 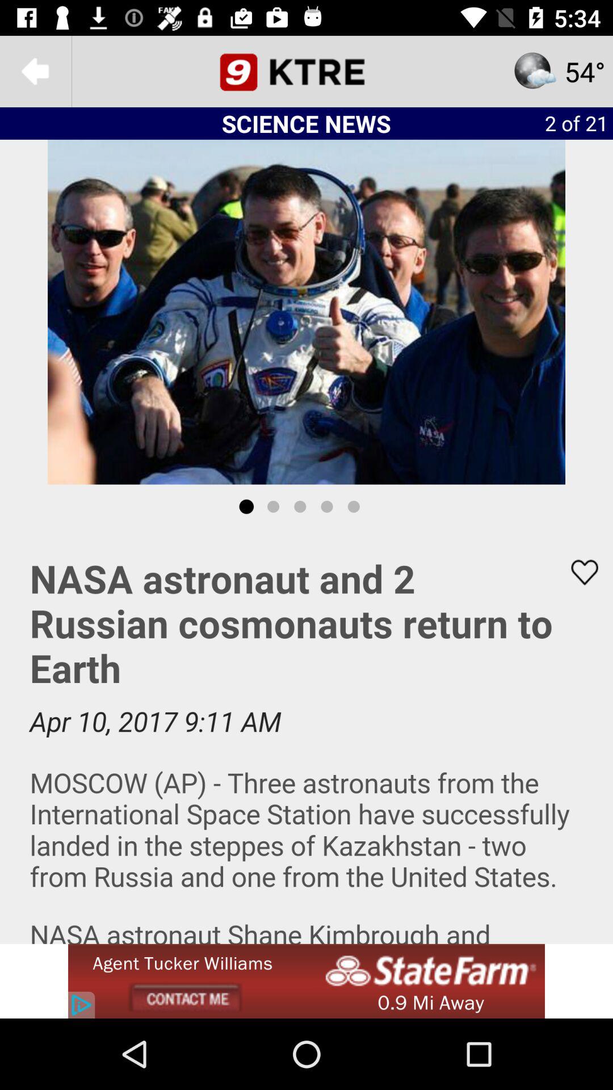 What do you see at coordinates (306, 72) in the screenshot?
I see `title image page` at bounding box center [306, 72].